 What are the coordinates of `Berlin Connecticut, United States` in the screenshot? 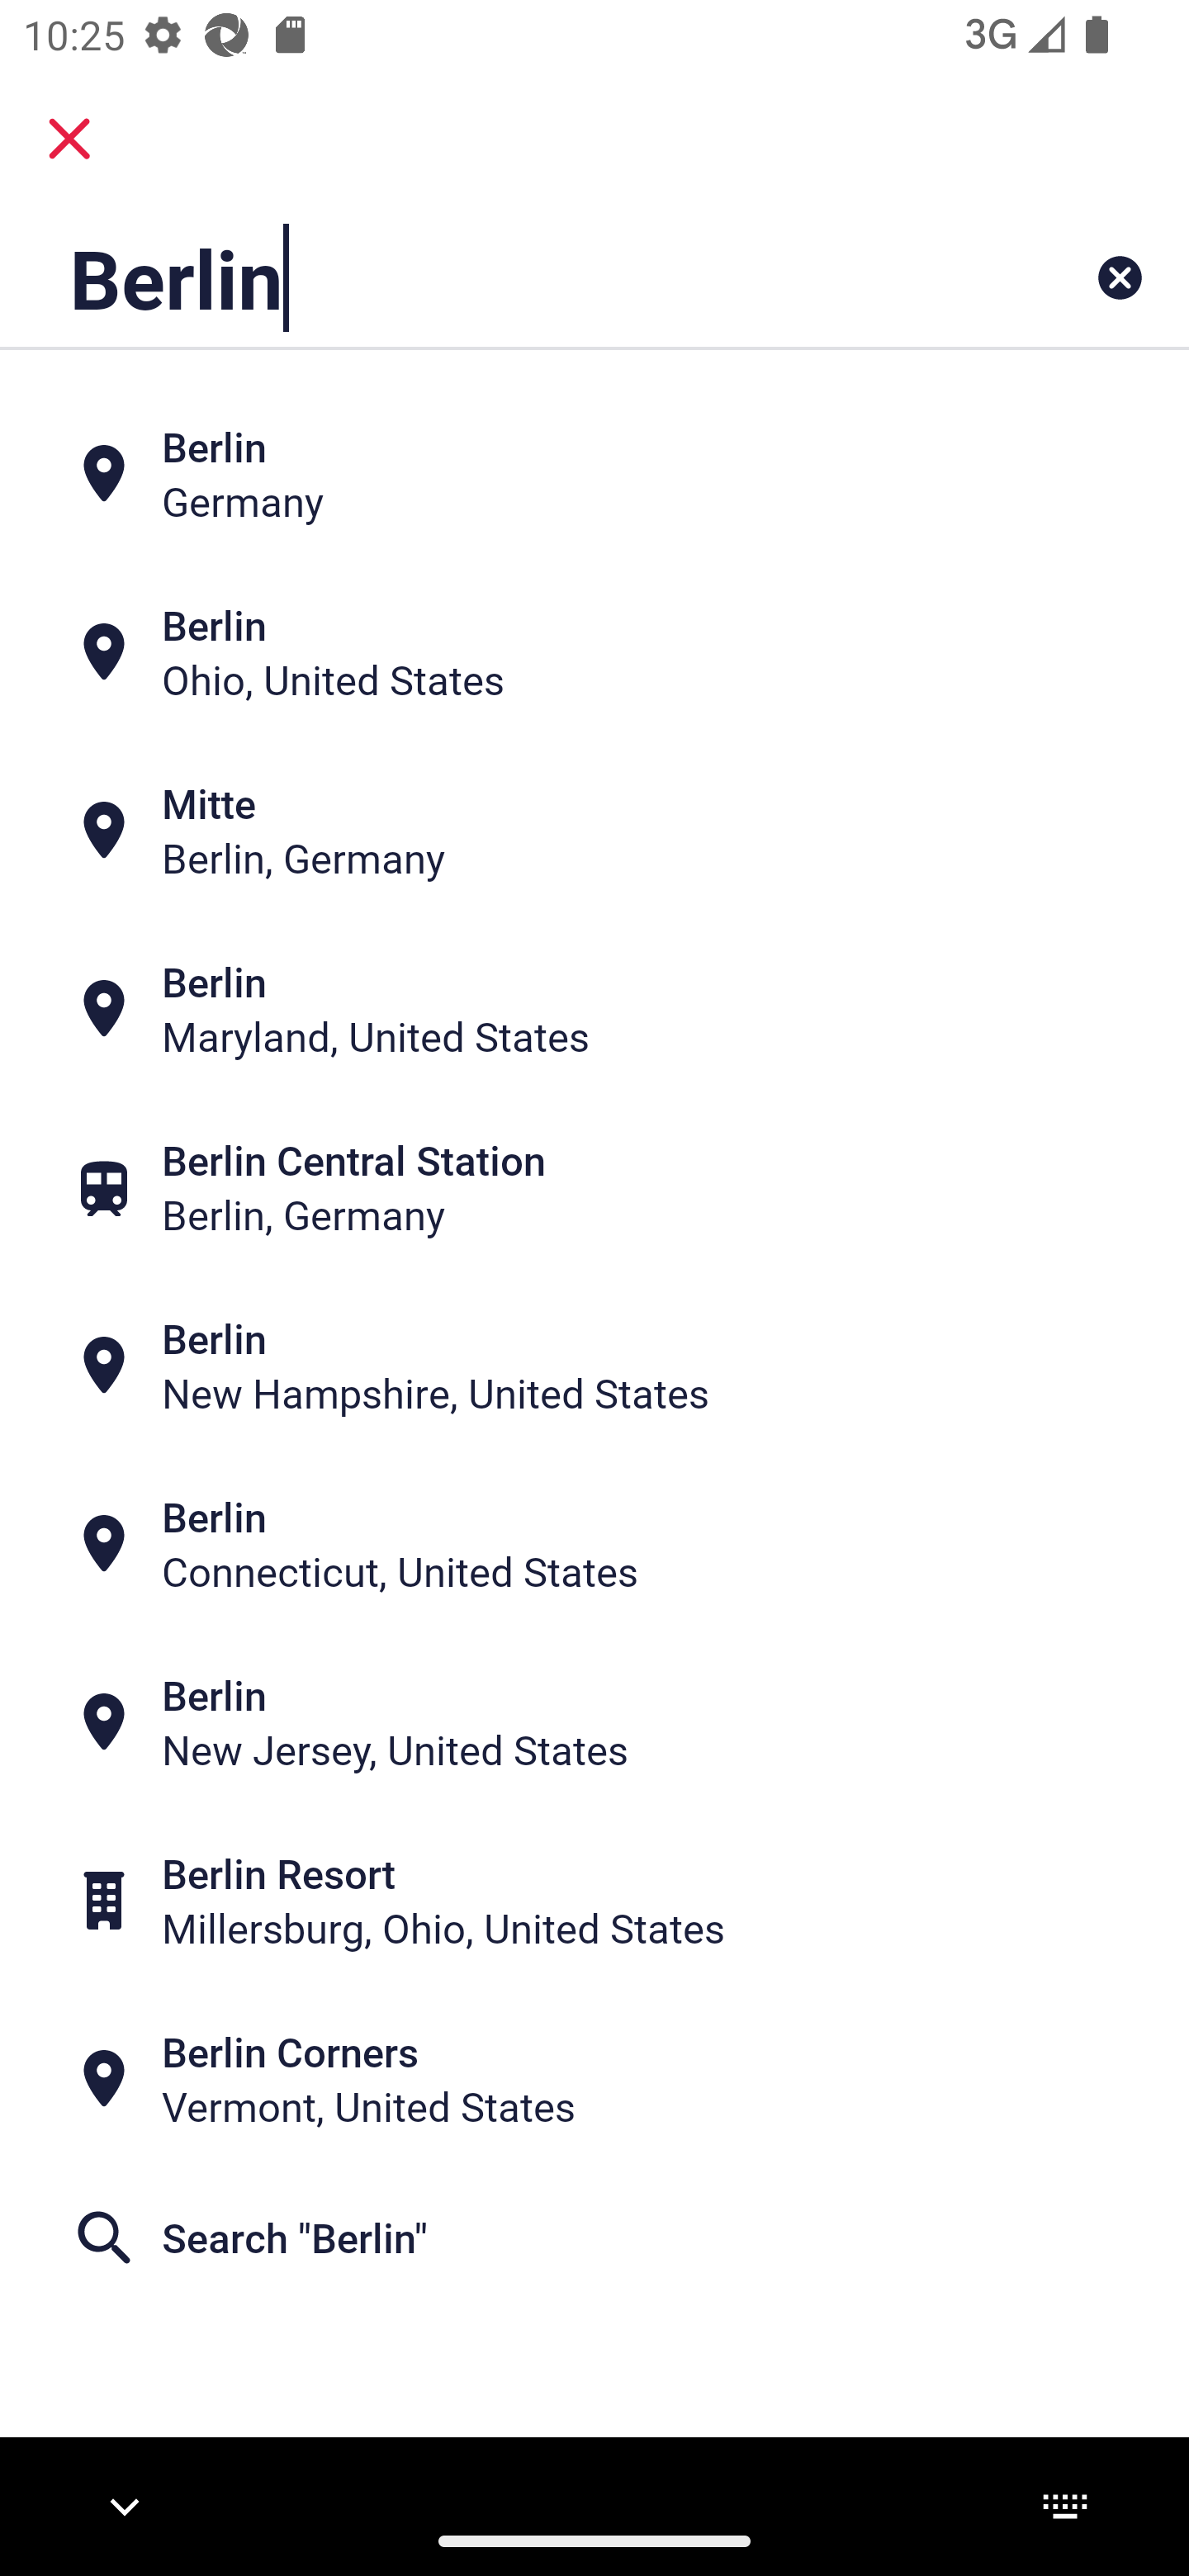 It's located at (594, 1544).